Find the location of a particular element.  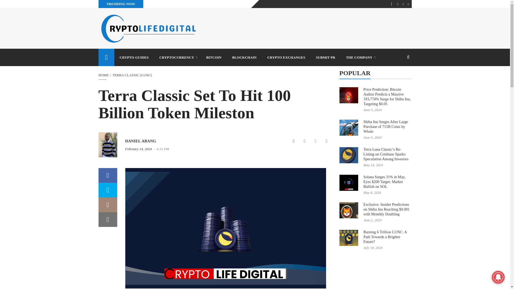

Facebook is located at coordinates (294, 141).